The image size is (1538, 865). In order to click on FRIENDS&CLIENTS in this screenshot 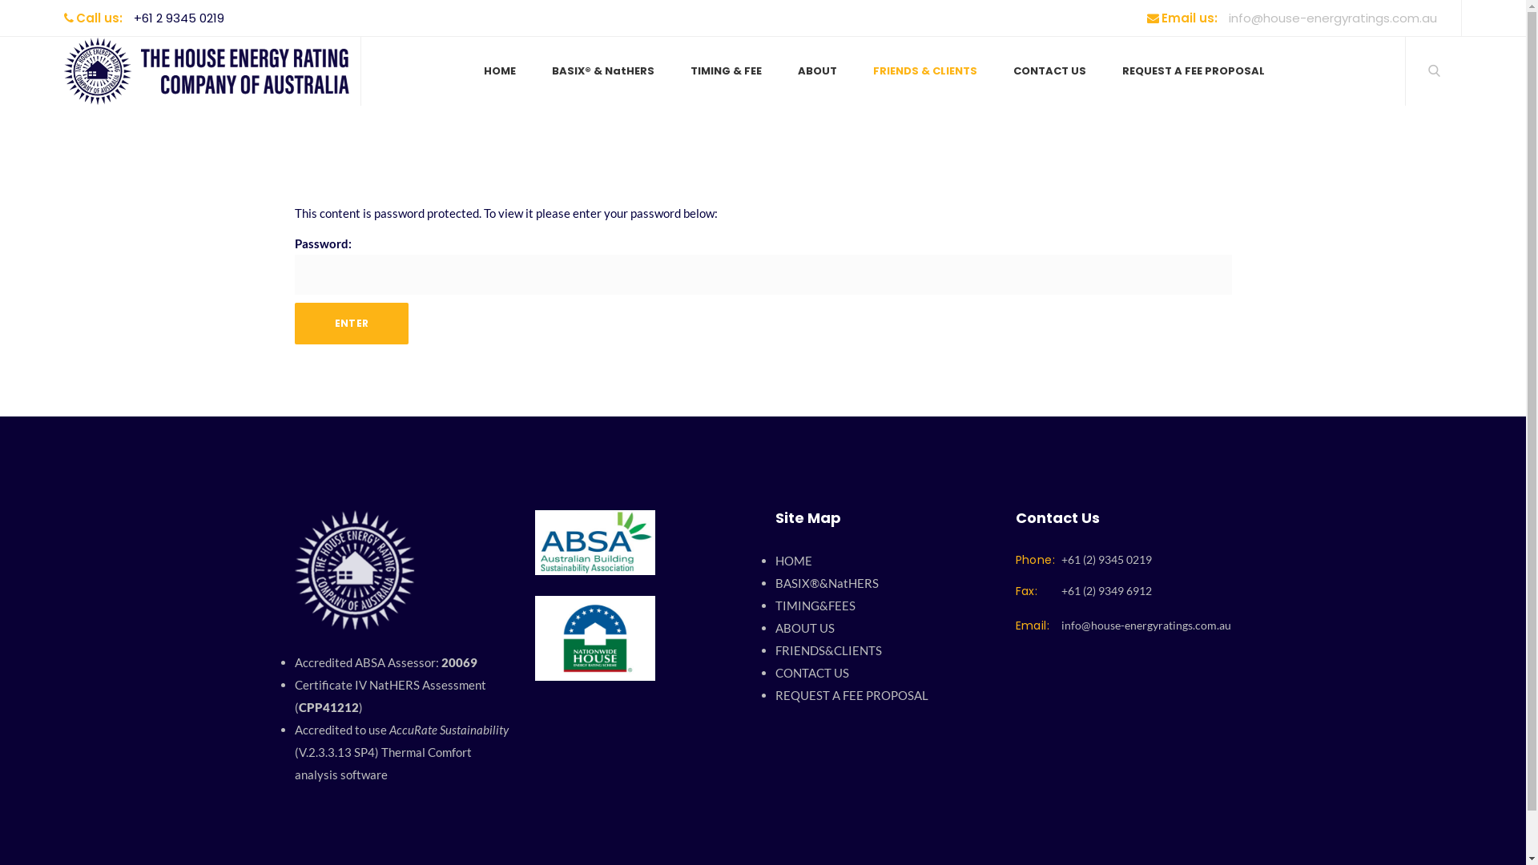, I will do `click(884, 650)`.